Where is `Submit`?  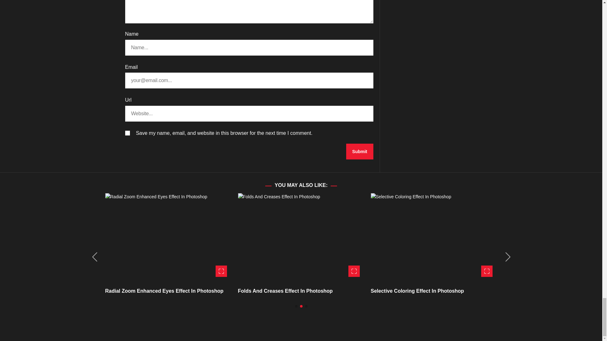 Submit is located at coordinates (359, 152).